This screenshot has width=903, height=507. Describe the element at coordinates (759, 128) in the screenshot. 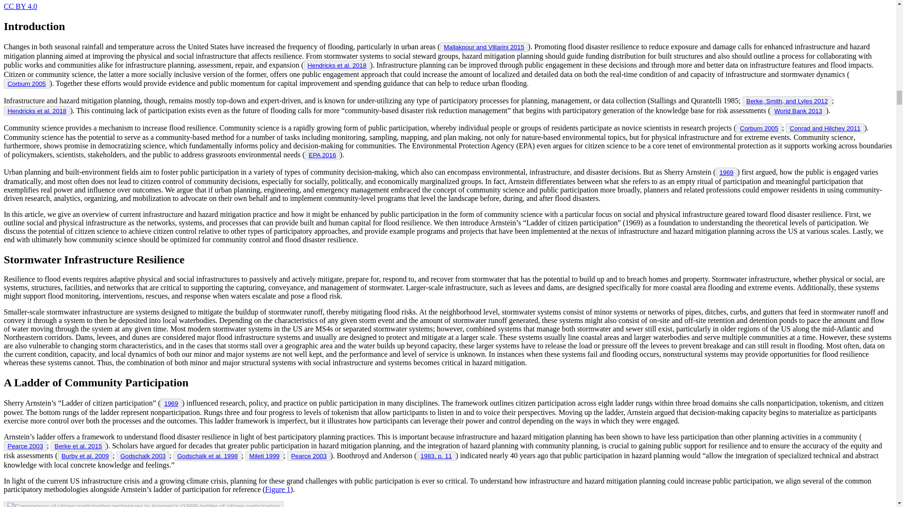

I see `Corburn 2005` at that location.